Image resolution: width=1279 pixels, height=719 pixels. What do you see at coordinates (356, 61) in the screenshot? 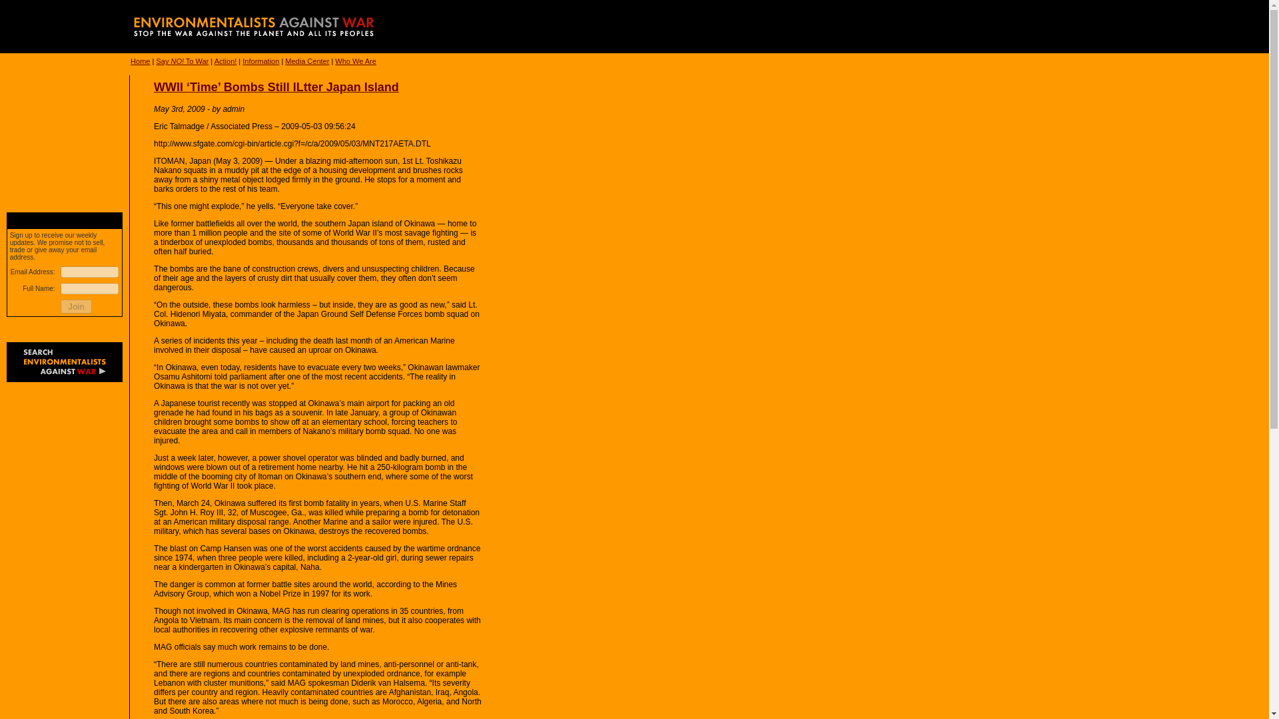
I see `Who We Are` at bounding box center [356, 61].